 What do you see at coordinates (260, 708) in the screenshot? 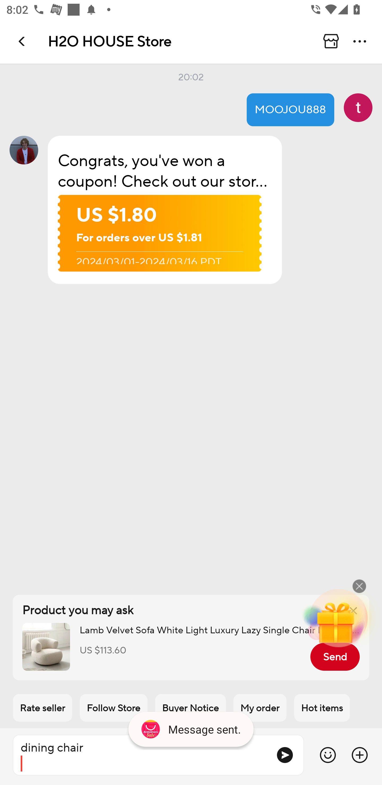
I see `My order` at bounding box center [260, 708].